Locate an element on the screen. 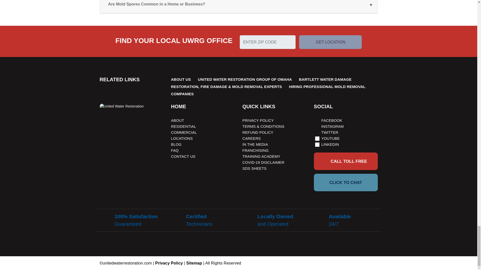 The image size is (481, 270). About Us is located at coordinates (180, 79).